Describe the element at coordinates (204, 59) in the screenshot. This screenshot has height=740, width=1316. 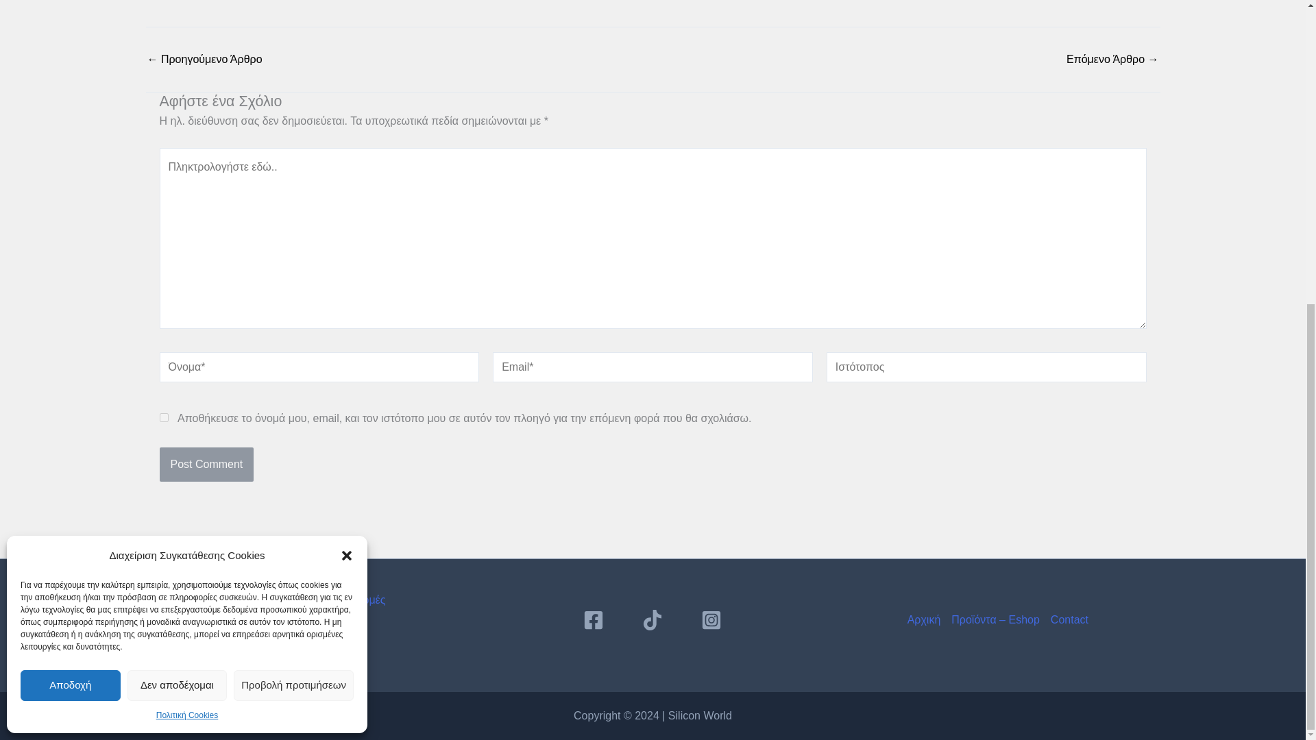
I see `Top five Due Diligence Submission software tool` at that location.